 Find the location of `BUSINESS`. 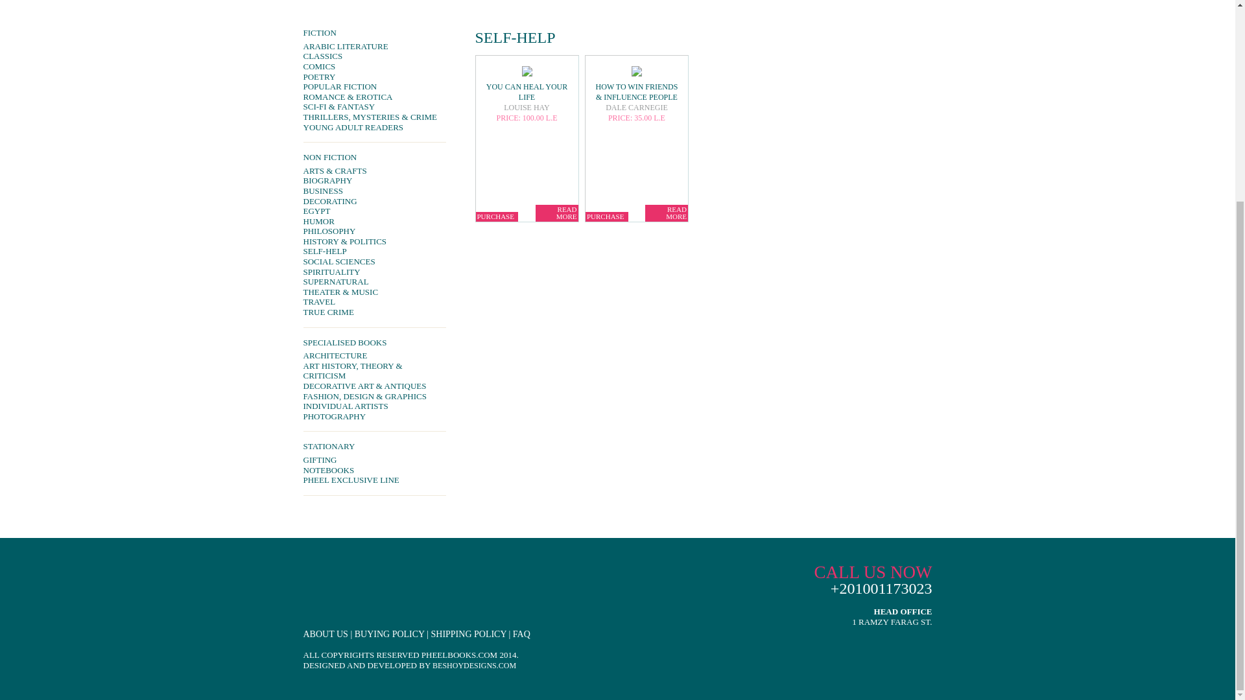

BUSINESS is located at coordinates (375, 191).